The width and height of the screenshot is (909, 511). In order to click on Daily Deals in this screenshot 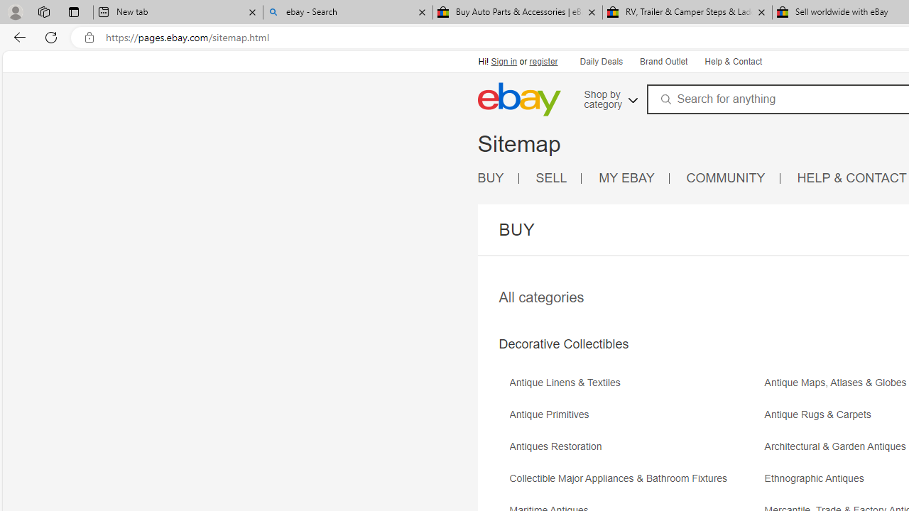, I will do `click(601, 61)`.